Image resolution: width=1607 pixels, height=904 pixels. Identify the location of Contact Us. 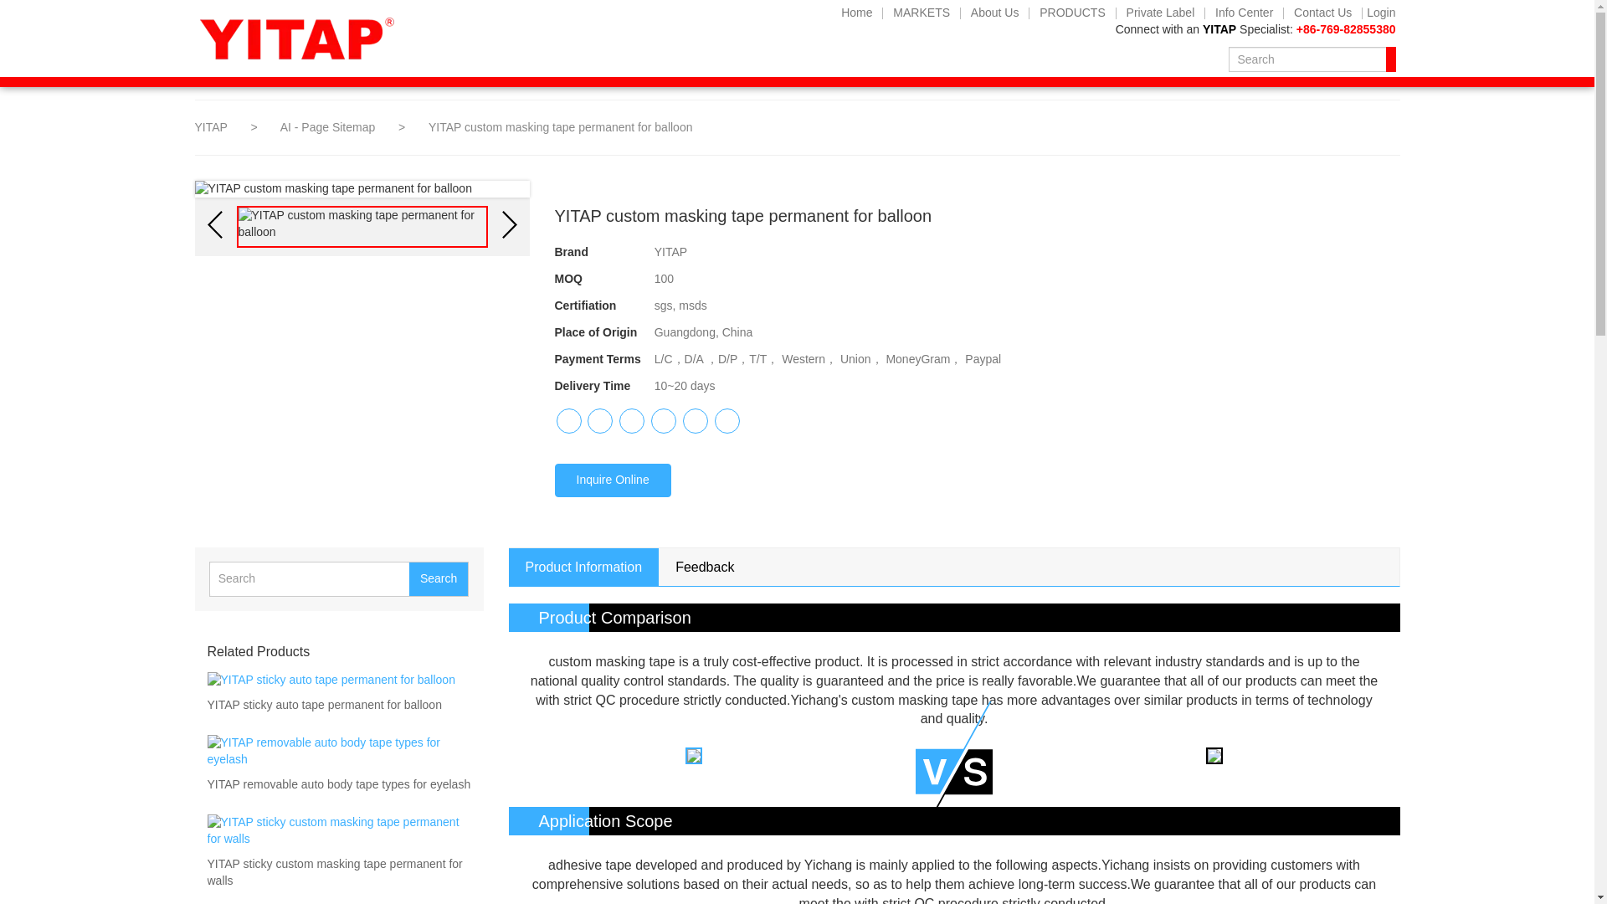
(1322, 12).